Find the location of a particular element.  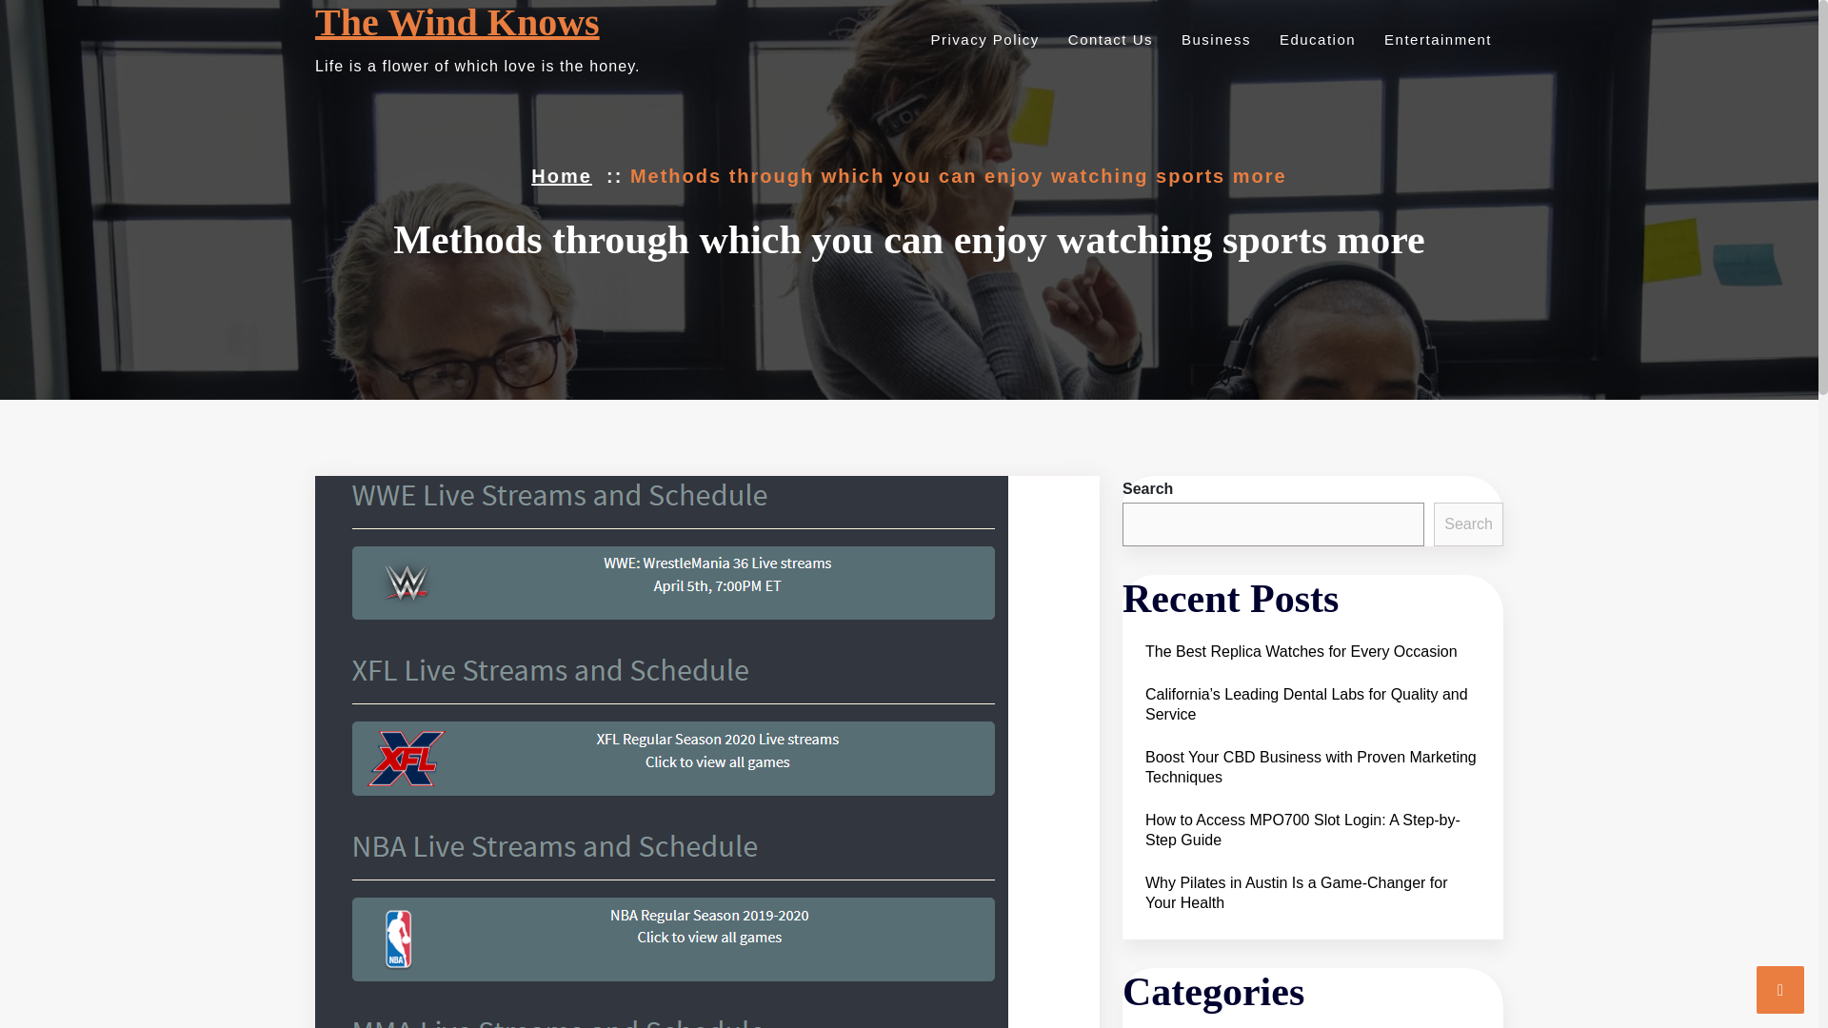

Boost Your CBD Business with Proven Marketing Techniques is located at coordinates (1312, 766).